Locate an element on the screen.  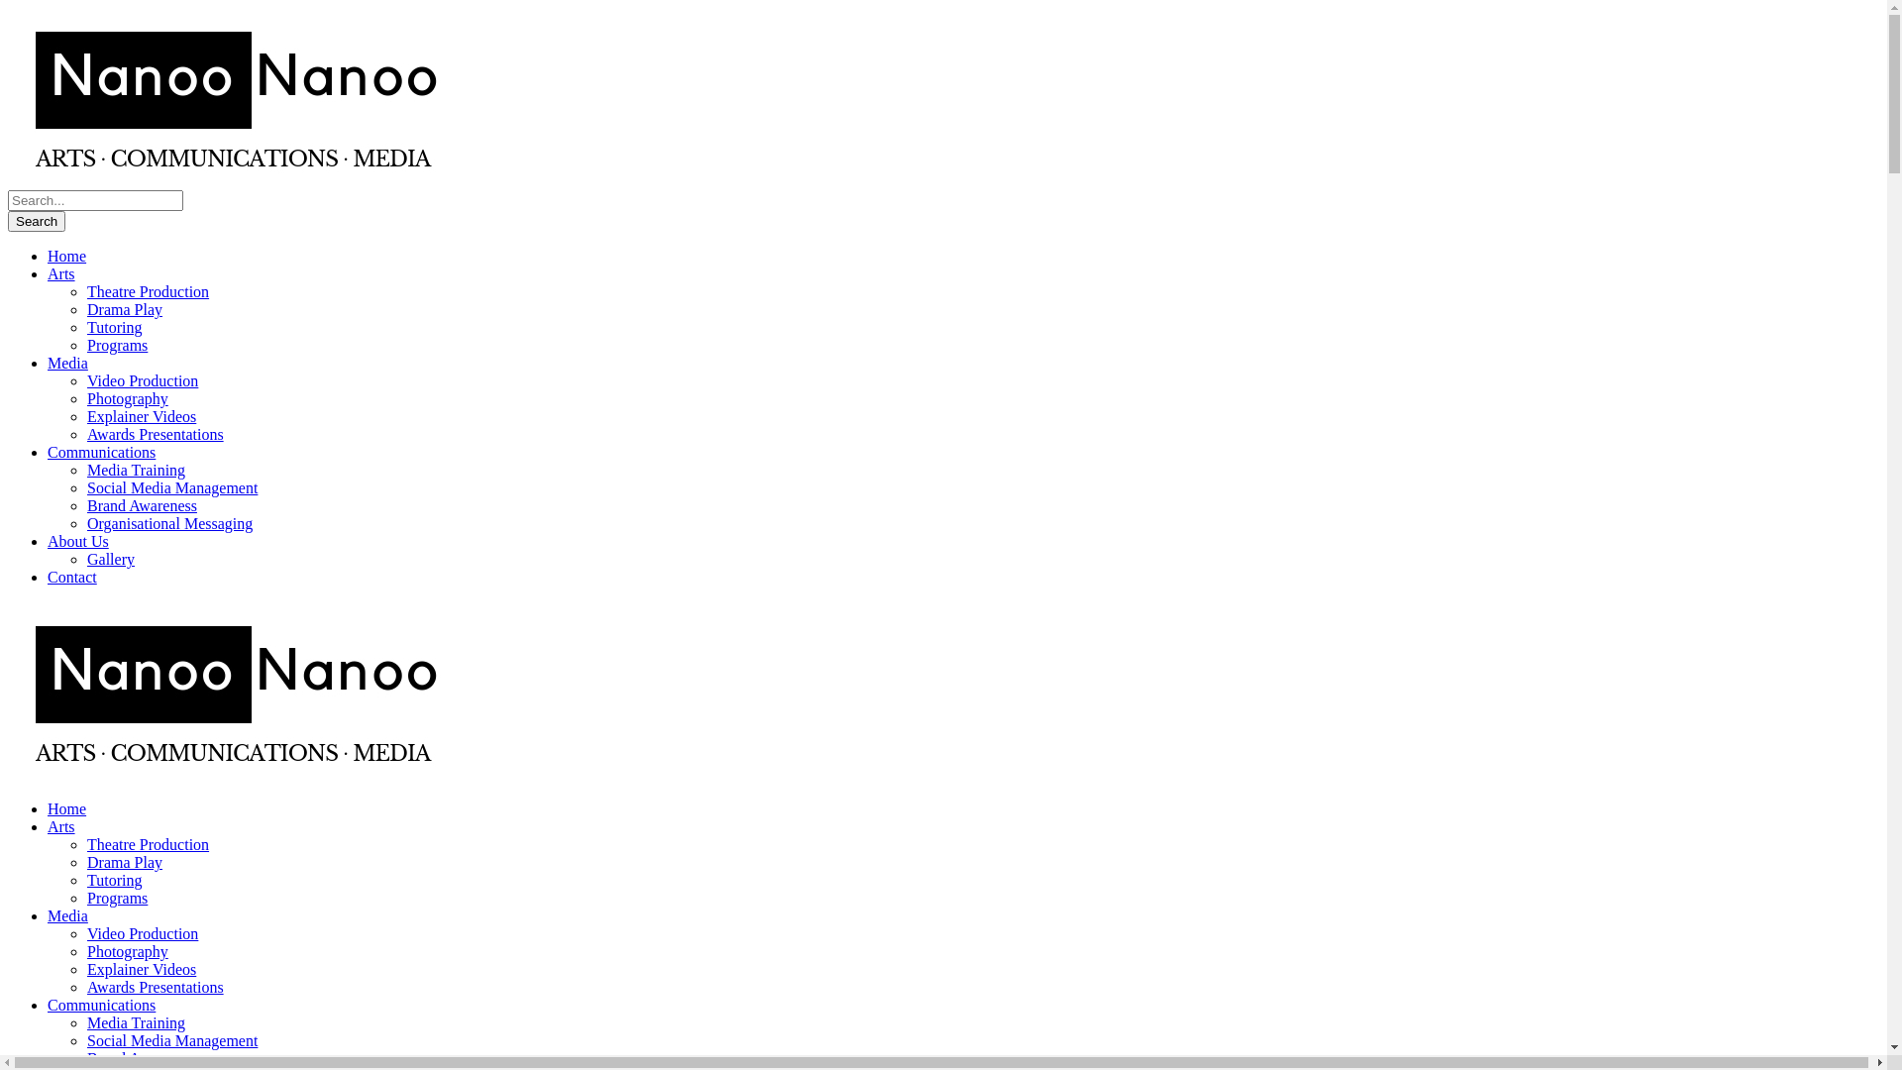
Brand Awareness is located at coordinates (143, 505).